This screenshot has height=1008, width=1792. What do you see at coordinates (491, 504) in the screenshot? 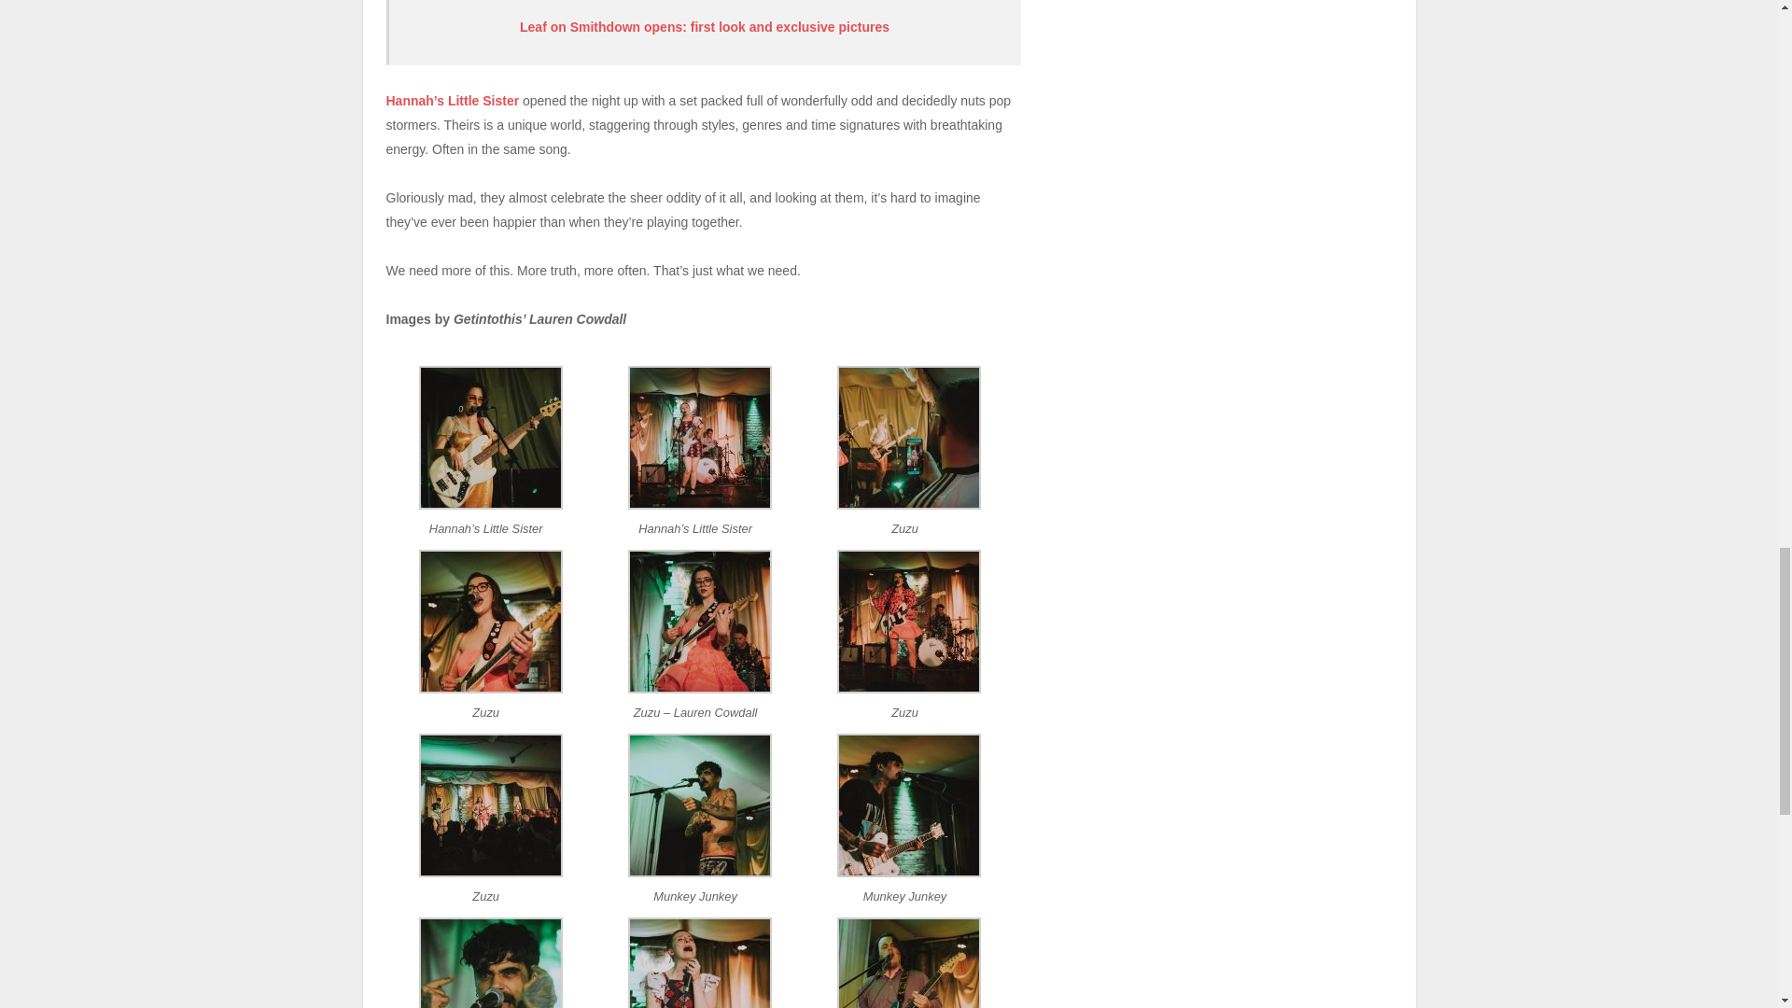
I see `Hannah's Little Sister` at bounding box center [491, 504].